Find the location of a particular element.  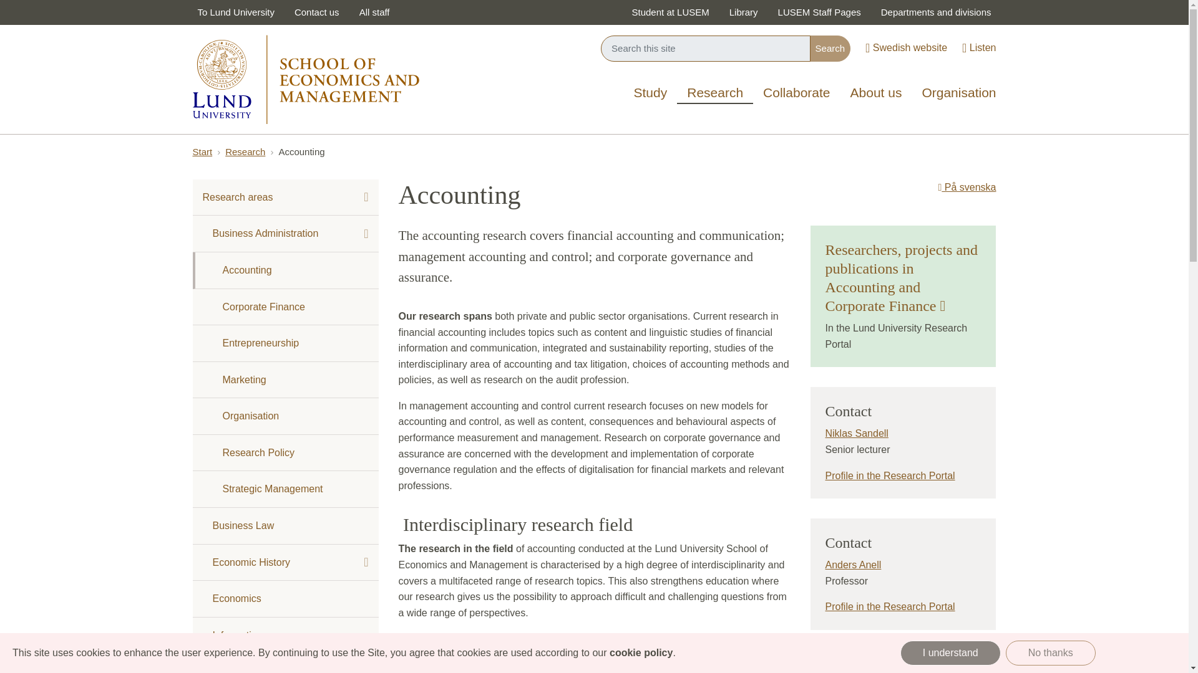

cookie policy is located at coordinates (641, 652).